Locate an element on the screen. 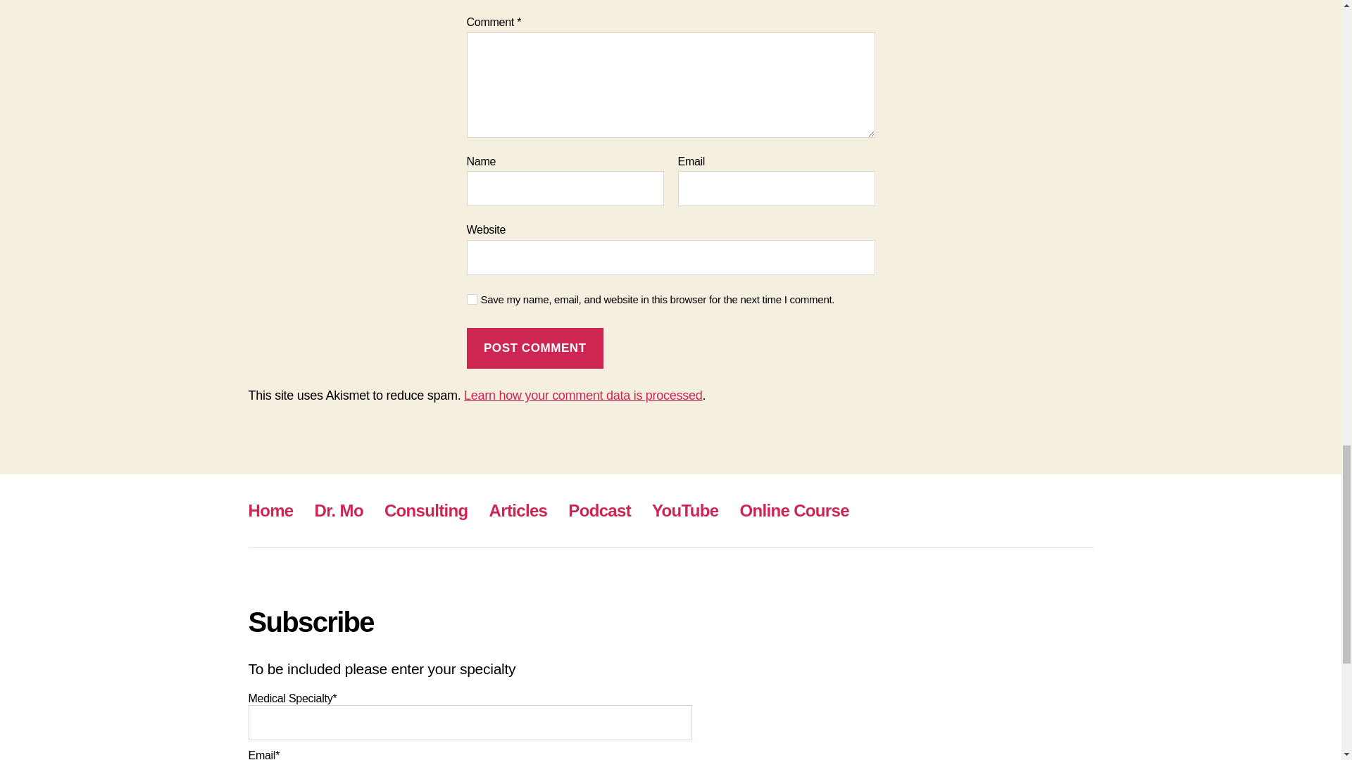  yes is located at coordinates (472, 299).